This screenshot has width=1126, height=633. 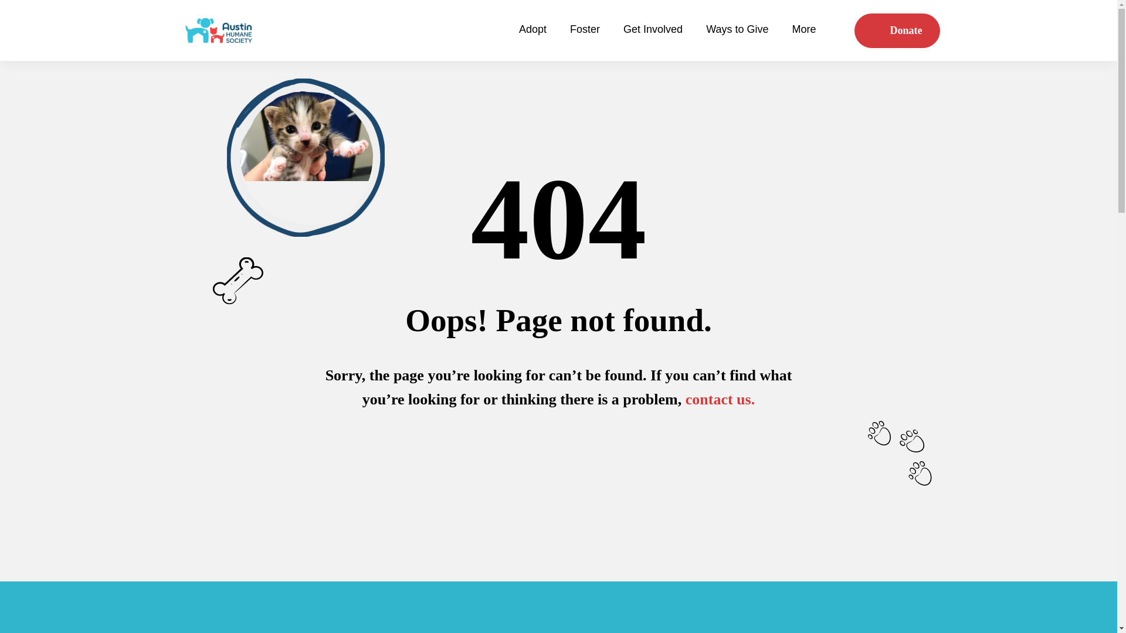 What do you see at coordinates (737, 30) in the screenshot?
I see `Ways to Give` at bounding box center [737, 30].